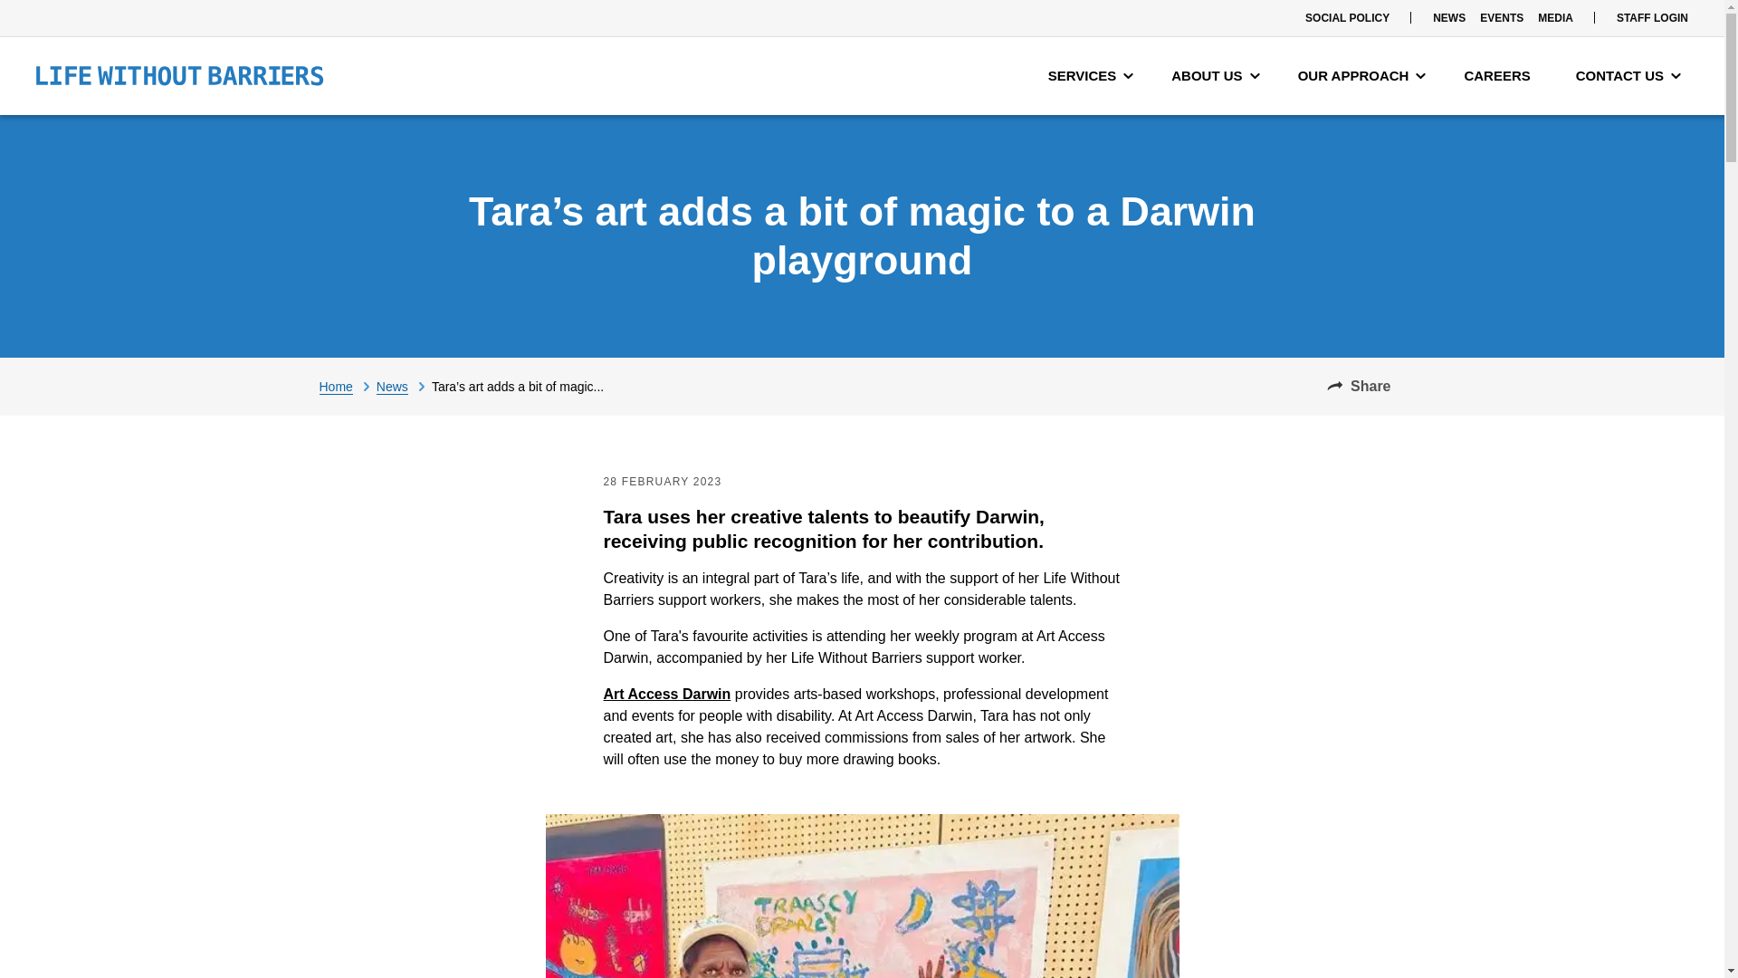 The image size is (1738, 978). I want to click on SOCIAL POLICY, so click(1347, 18).